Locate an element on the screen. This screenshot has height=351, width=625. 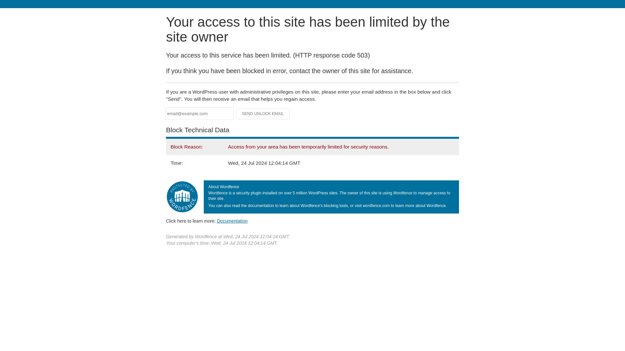
Send Unlock Email is located at coordinates (263, 114).